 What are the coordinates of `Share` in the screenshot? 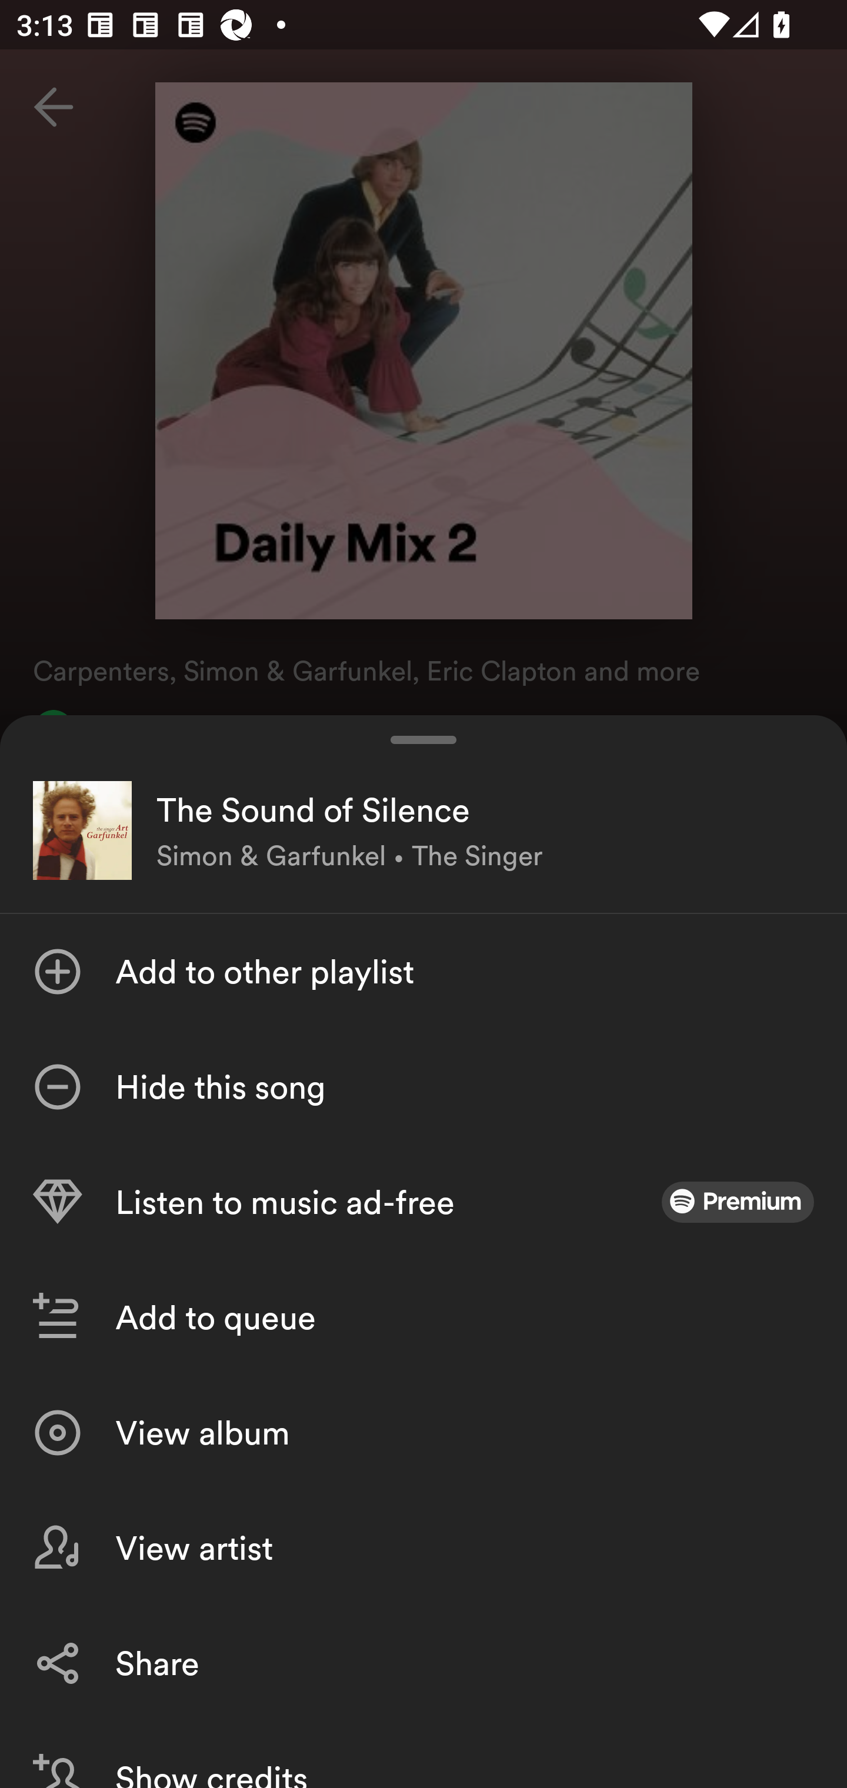 It's located at (423, 1662).